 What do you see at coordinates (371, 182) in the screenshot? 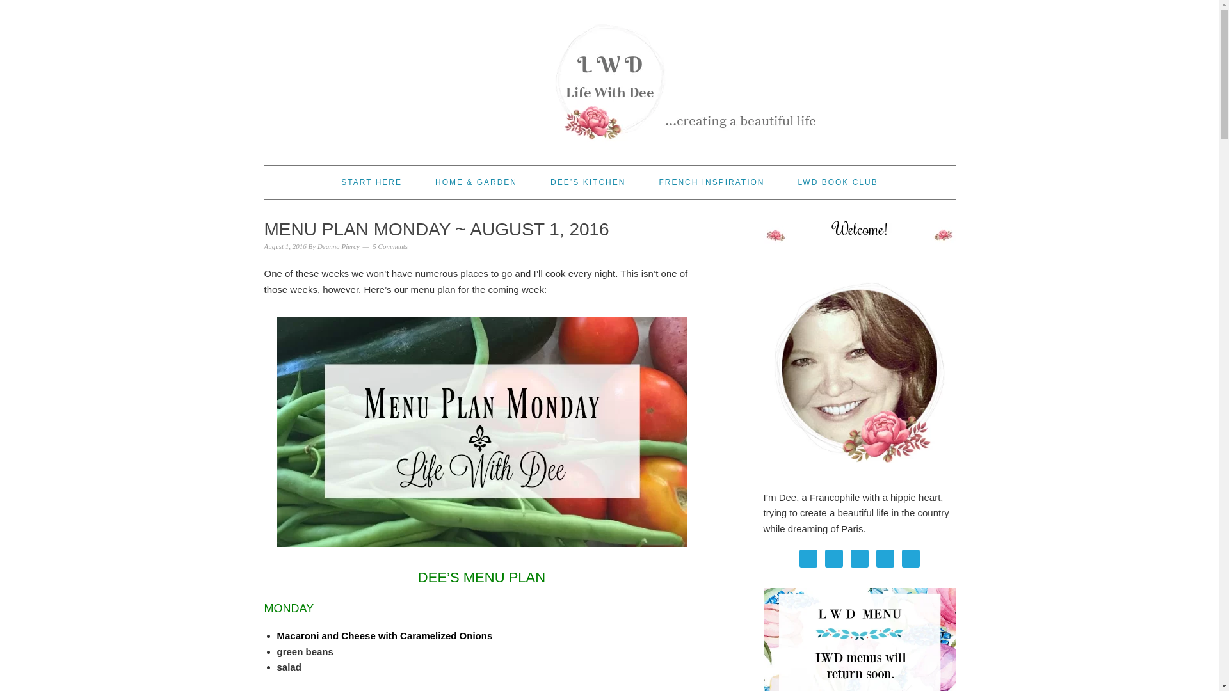
I see `START HERE` at bounding box center [371, 182].